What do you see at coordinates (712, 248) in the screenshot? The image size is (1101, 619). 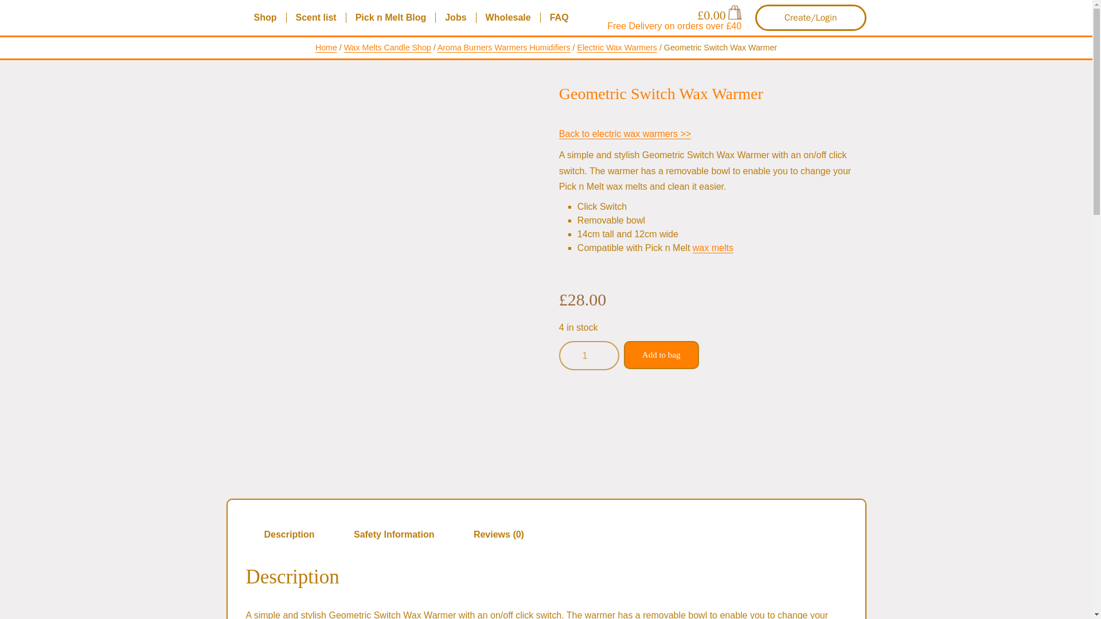 I see `wax melts` at bounding box center [712, 248].